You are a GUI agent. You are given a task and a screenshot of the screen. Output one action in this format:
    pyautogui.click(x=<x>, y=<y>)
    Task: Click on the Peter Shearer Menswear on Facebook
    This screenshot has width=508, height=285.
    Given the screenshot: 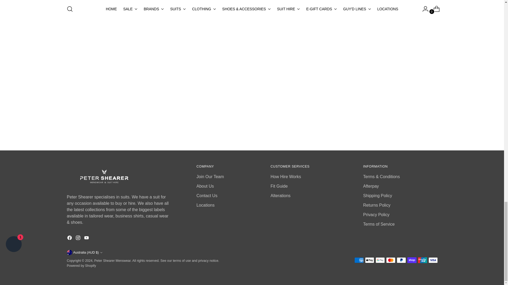 What is the action you would take?
    pyautogui.click(x=70, y=239)
    